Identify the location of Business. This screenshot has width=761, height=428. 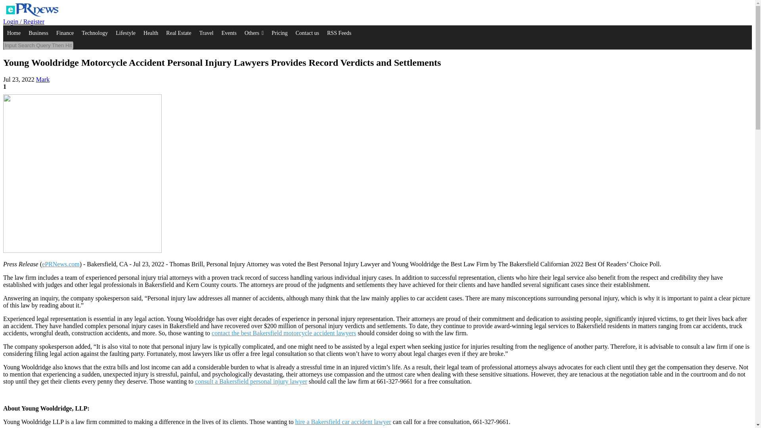
(38, 33).